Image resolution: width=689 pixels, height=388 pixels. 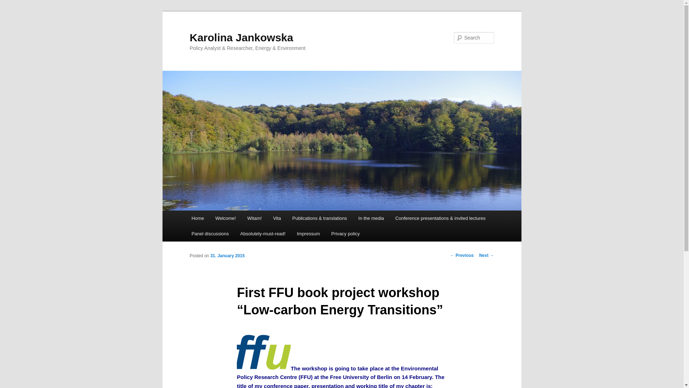 I want to click on 31. January 2015, so click(x=227, y=256).